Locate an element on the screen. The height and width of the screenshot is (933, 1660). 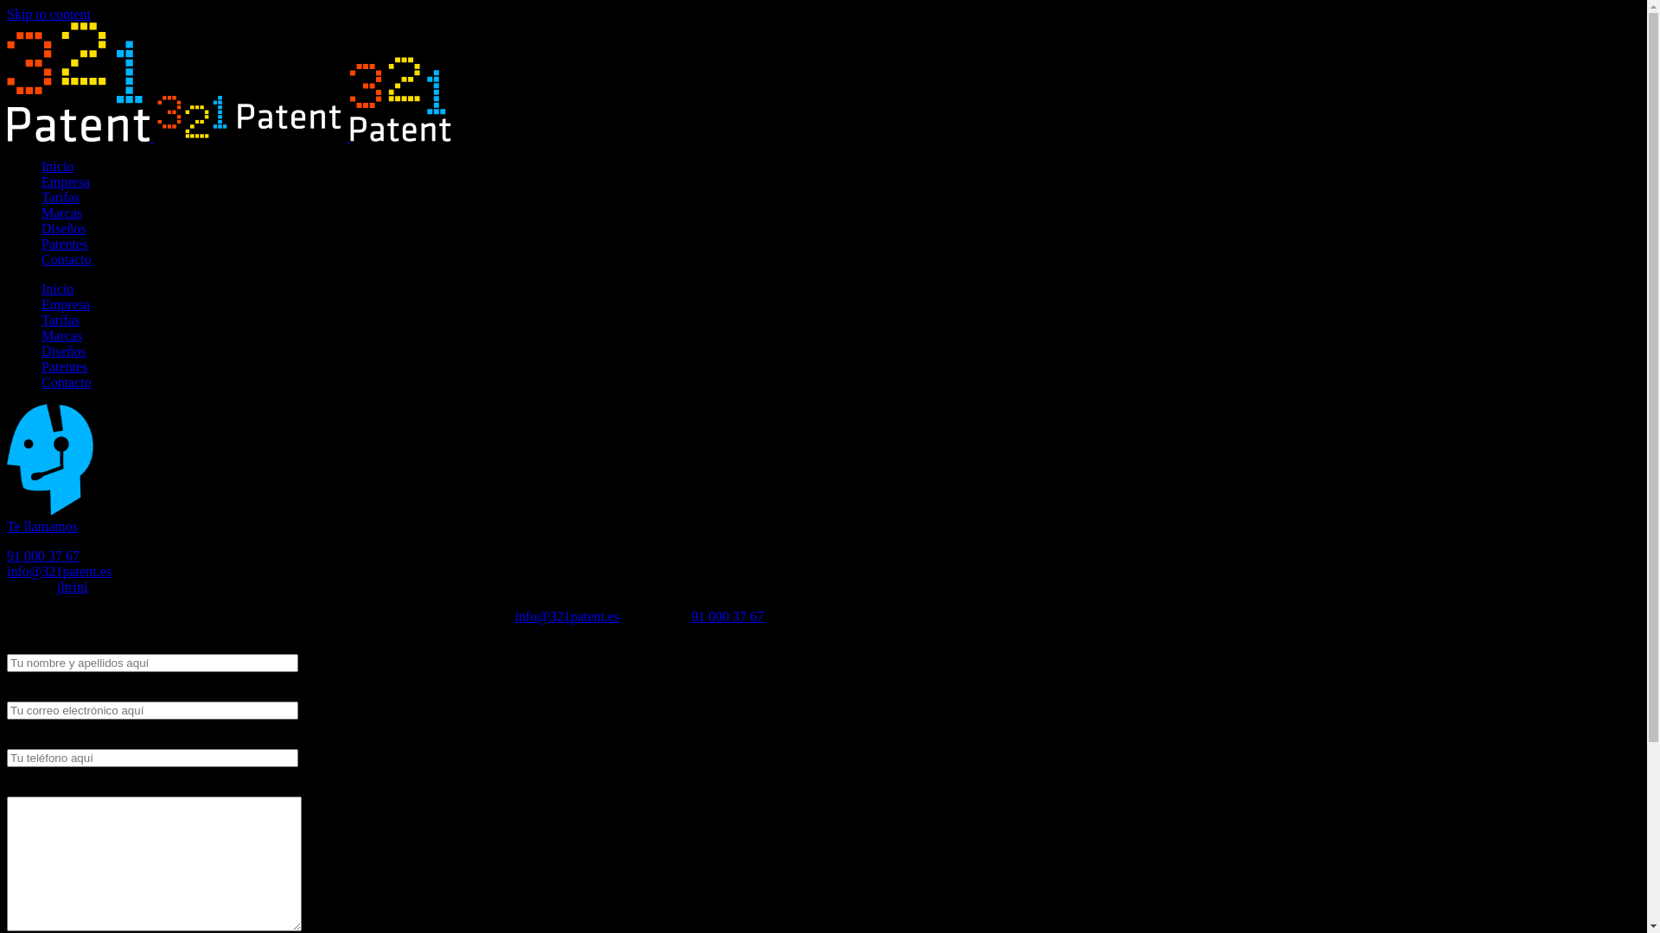
Inicio is located at coordinates (57, 289).